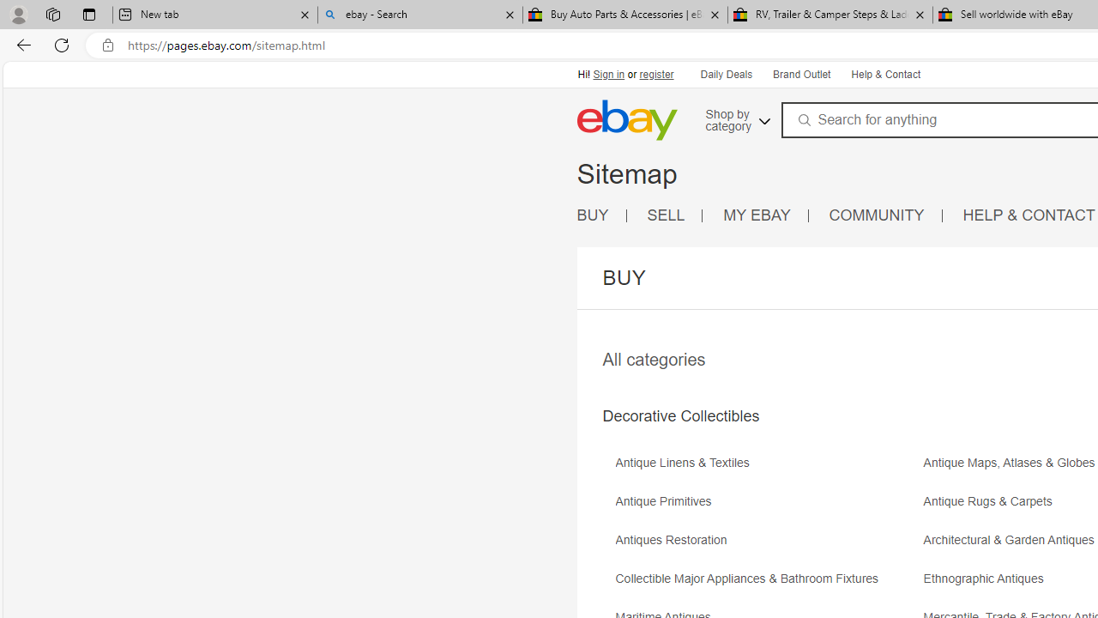 The height and width of the screenshot is (618, 1098). I want to click on Sign in, so click(609, 74).